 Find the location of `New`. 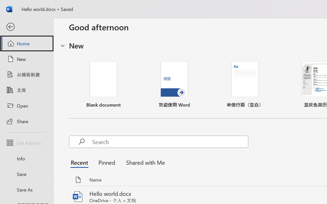

New is located at coordinates (27, 59).